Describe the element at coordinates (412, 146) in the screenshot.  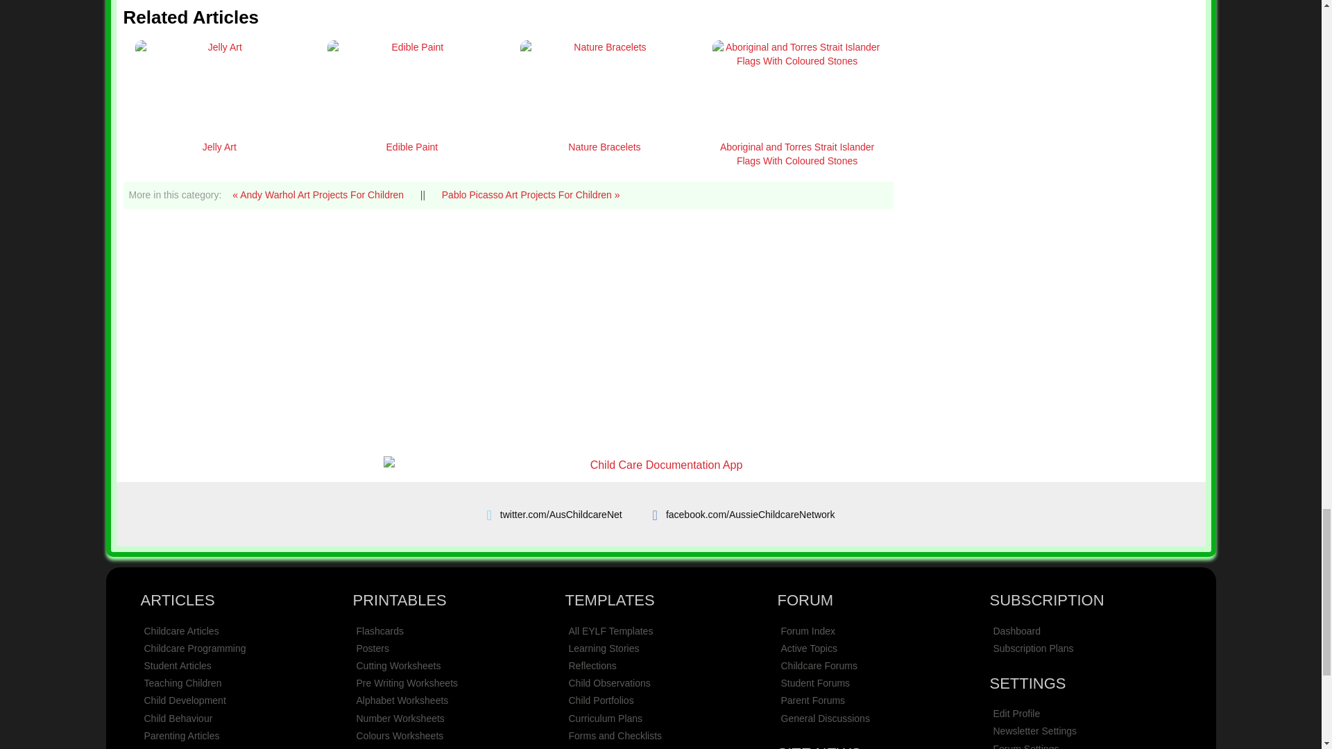
I see `Edible Paint` at that location.